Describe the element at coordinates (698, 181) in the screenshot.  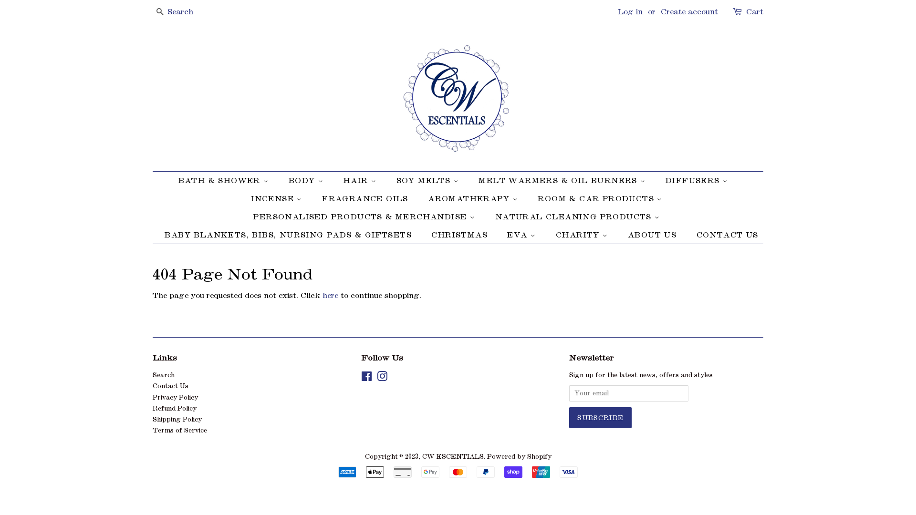
I see `DIFFUSERS` at that location.